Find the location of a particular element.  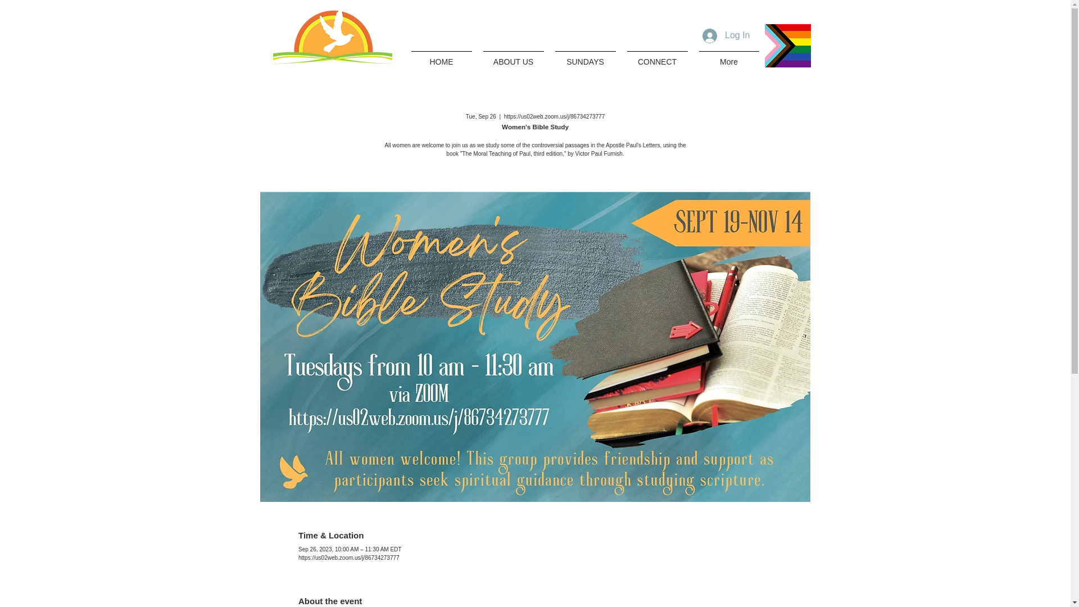

SUNDAYS is located at coordinates (585, 57).